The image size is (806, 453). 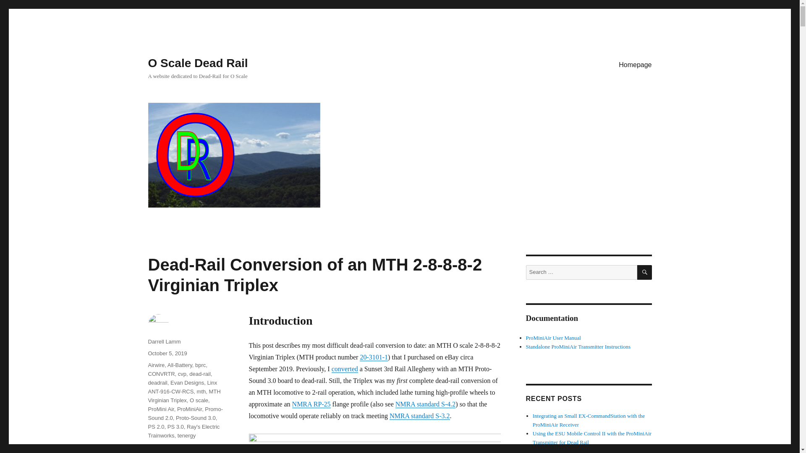 I want to click on NMRA standard S-4.2, so click(x=426, y=404).